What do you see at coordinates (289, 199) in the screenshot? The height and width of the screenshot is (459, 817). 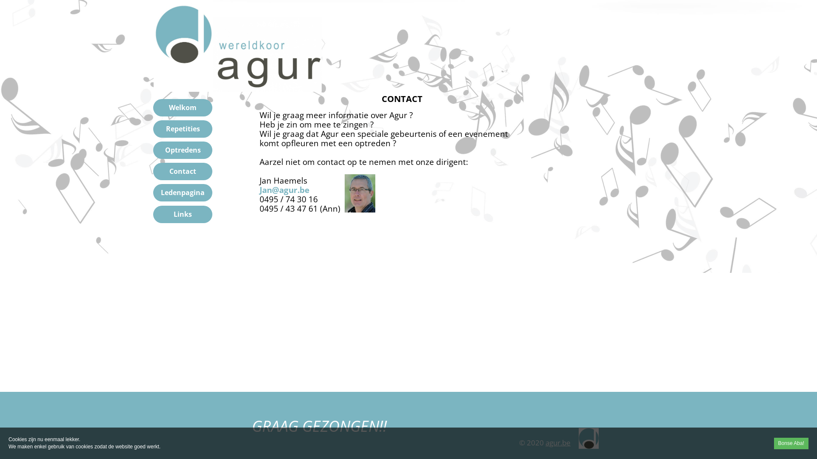 I see `0495 / 74 30 16` at bounding box center [289, 199].